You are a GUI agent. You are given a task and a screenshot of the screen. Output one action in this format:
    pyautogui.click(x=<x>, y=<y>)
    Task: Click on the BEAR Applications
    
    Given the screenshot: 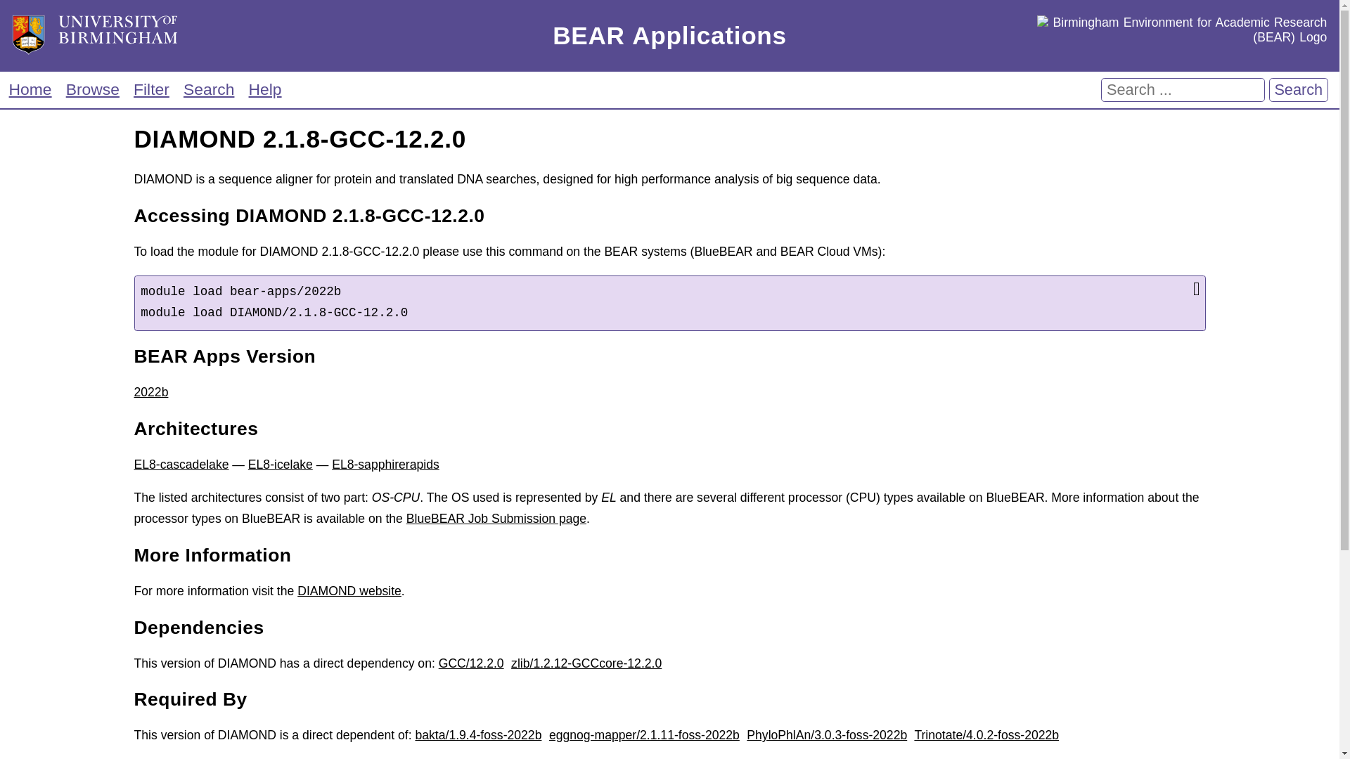 What is the action you would take?
    pyautogui.click(x=669, y=37)
    